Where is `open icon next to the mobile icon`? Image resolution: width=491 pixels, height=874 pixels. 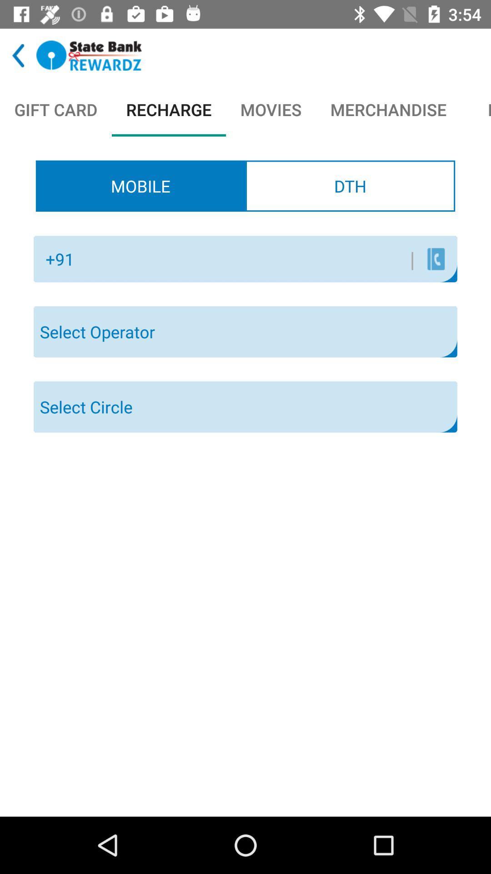 open icon next to the mobile icon is located at coordinates (350, 186).